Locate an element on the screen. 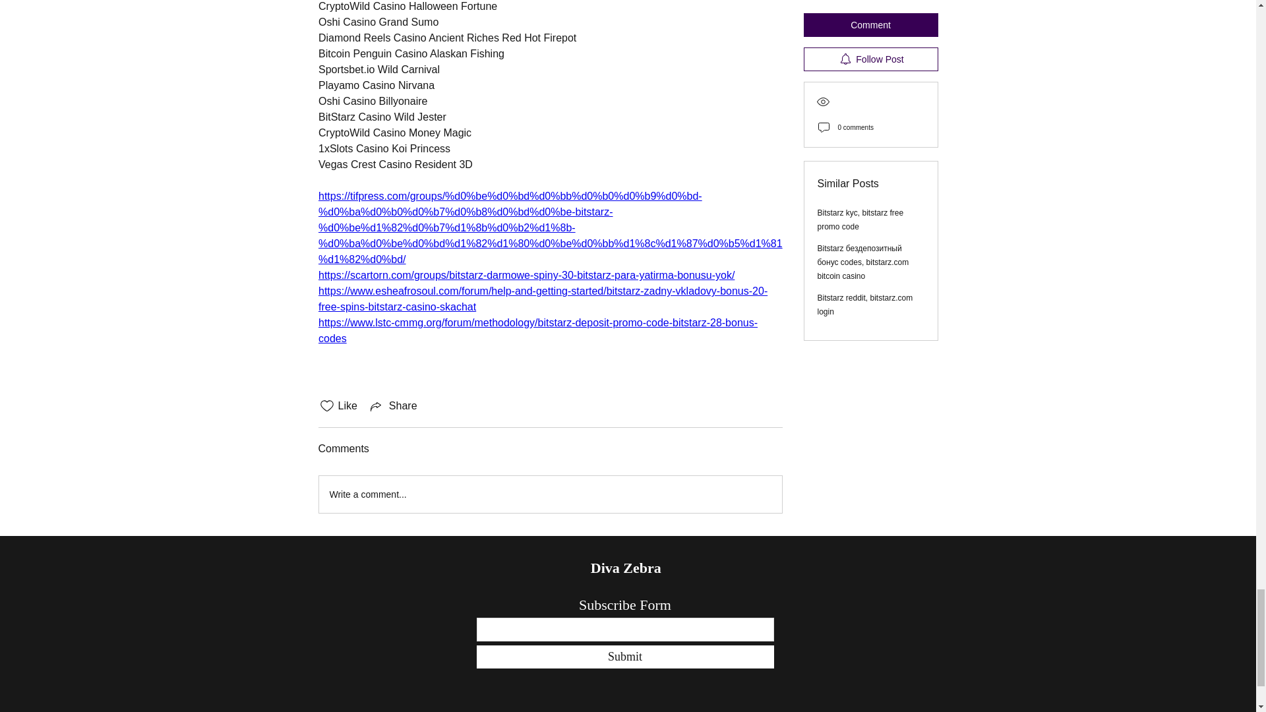 The height and width of the screenshot is (712, 1266). Submit is located at coordinates (624, 657).